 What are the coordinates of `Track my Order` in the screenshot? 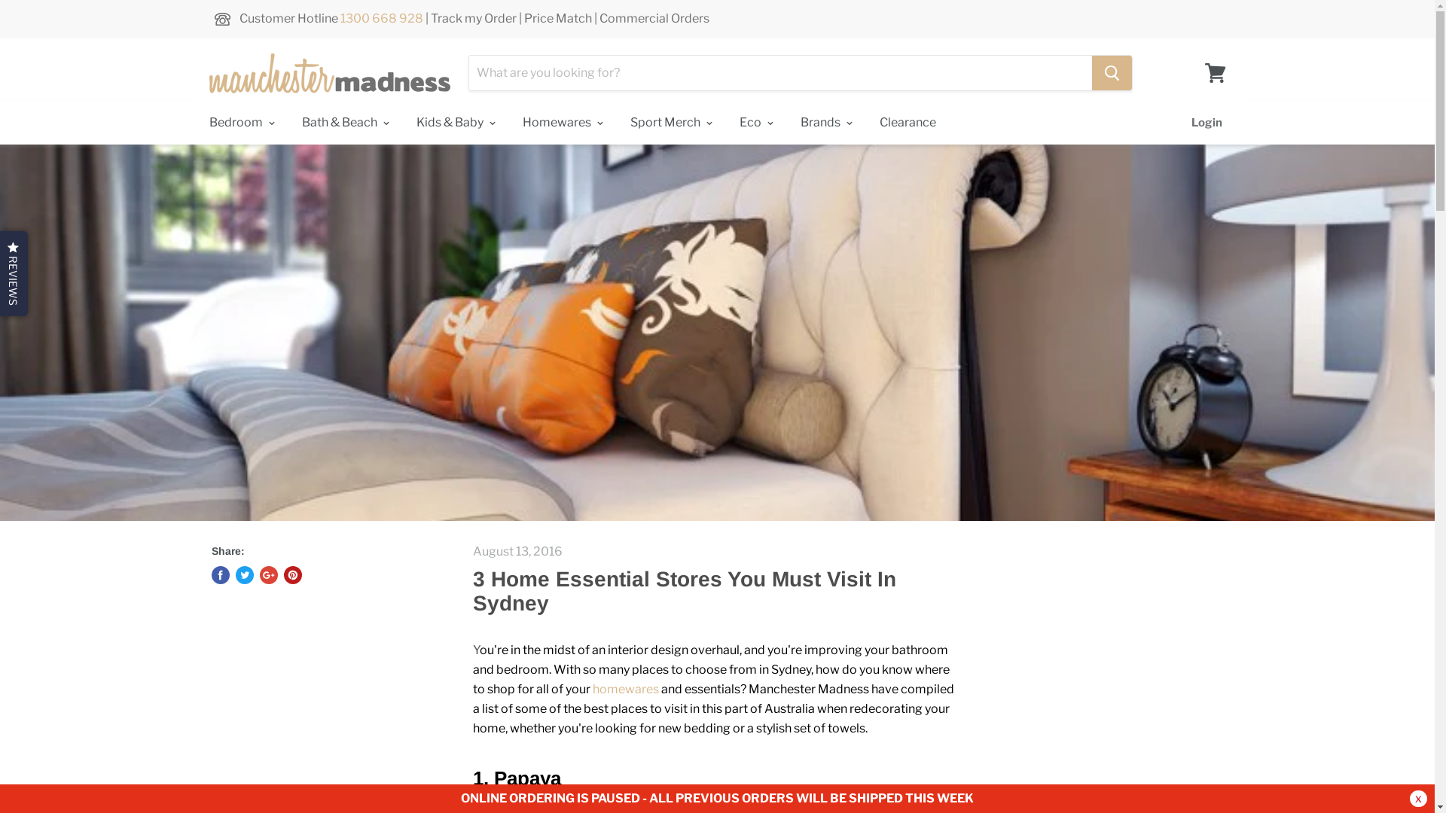 It's located at (474, 18).